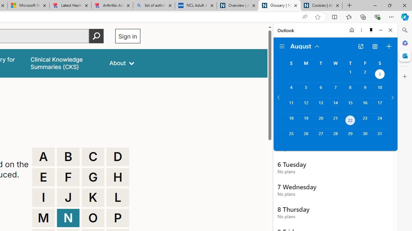  Describe the element at coordinates (405, 17) in the screenshot. I see `Copilot (Ctrl+Shift+.)` at that location.